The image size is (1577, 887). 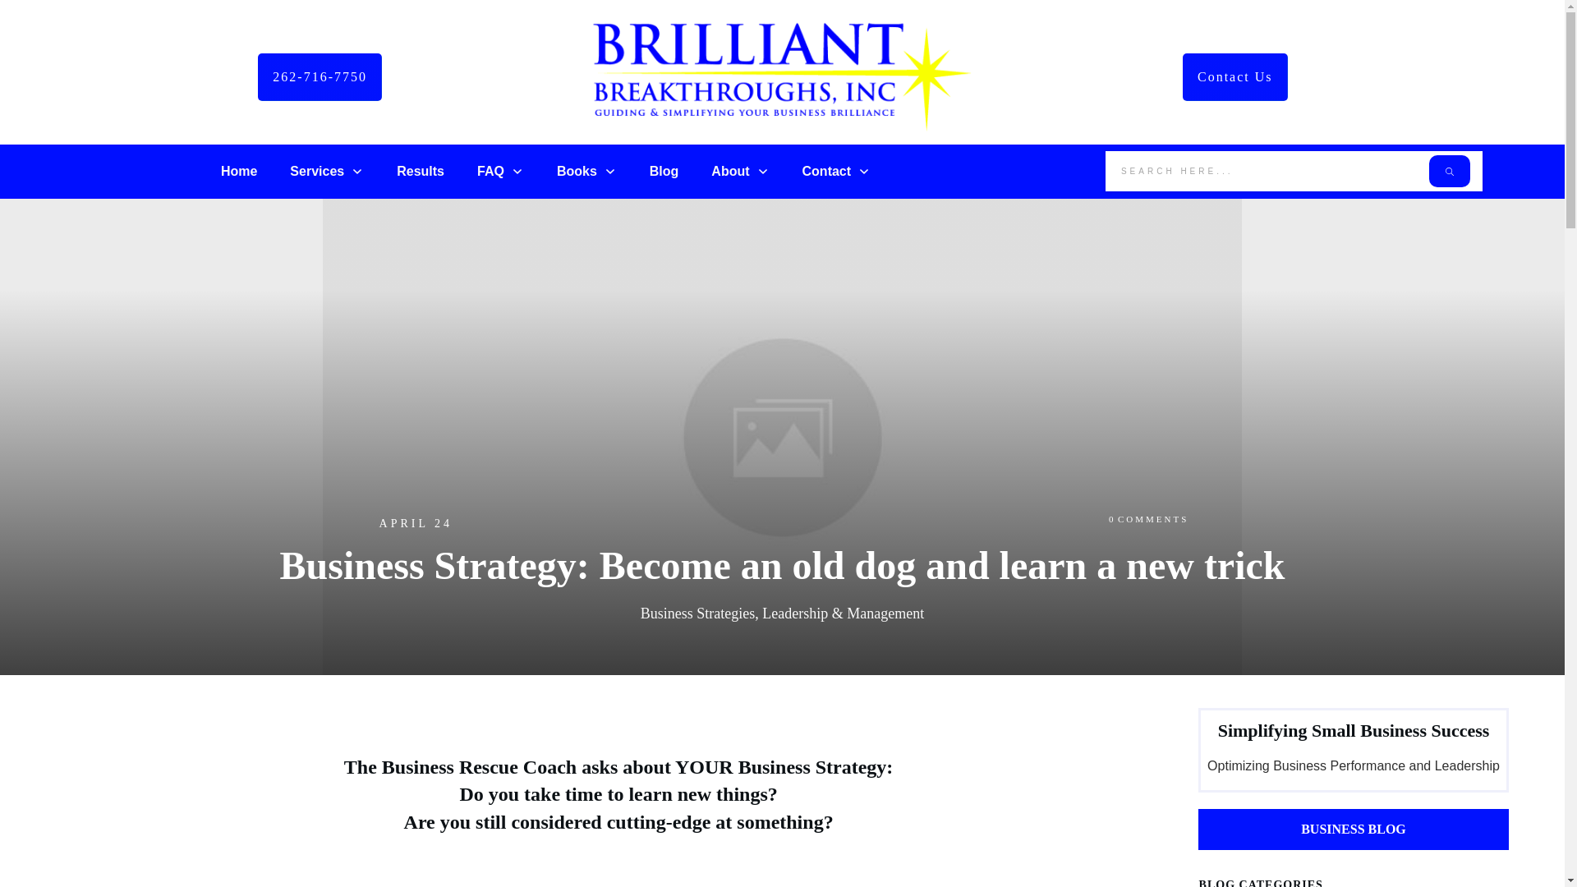 I want to click on Business Strategies, so click(x=697, y=613).